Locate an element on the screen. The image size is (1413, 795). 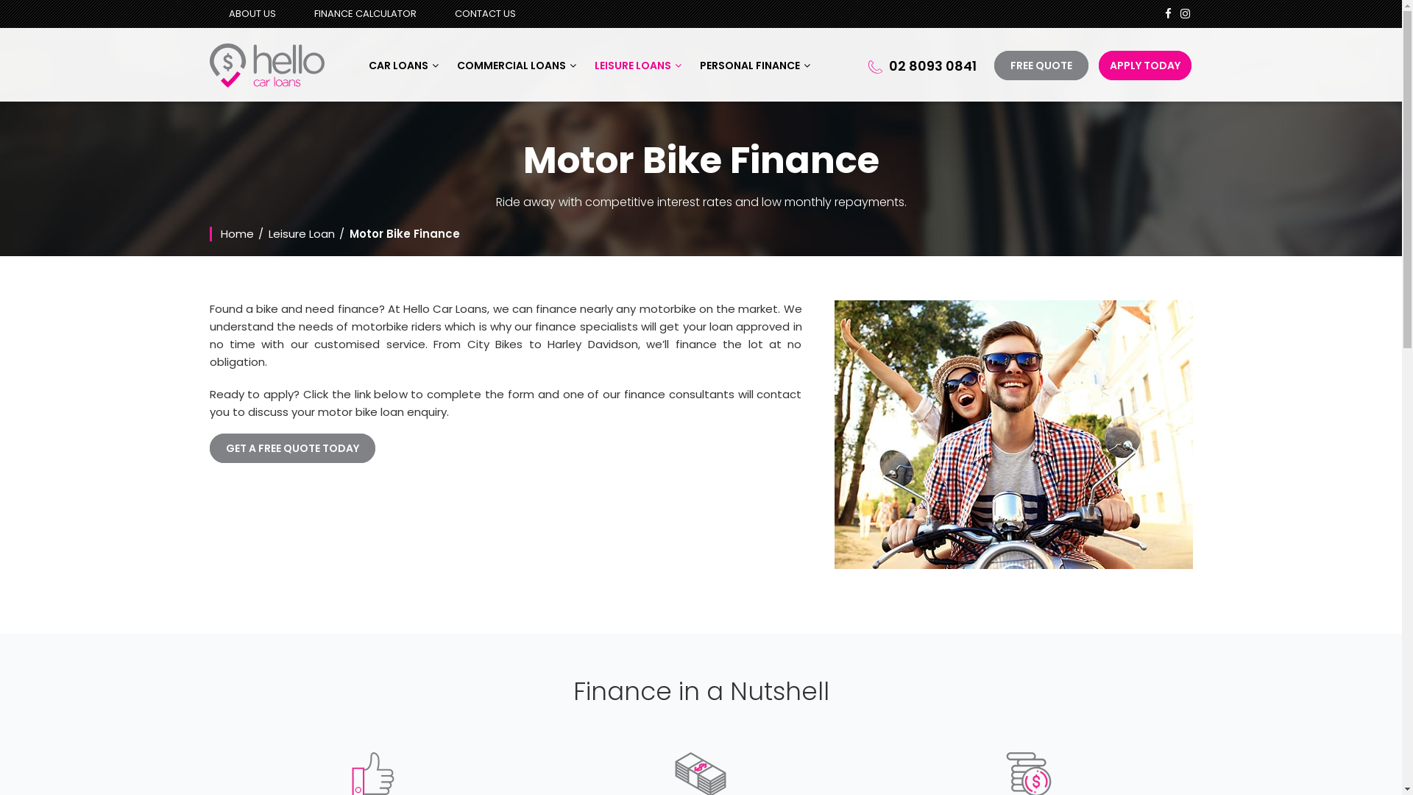
ABOUT US is located at coordinates (252, 14).